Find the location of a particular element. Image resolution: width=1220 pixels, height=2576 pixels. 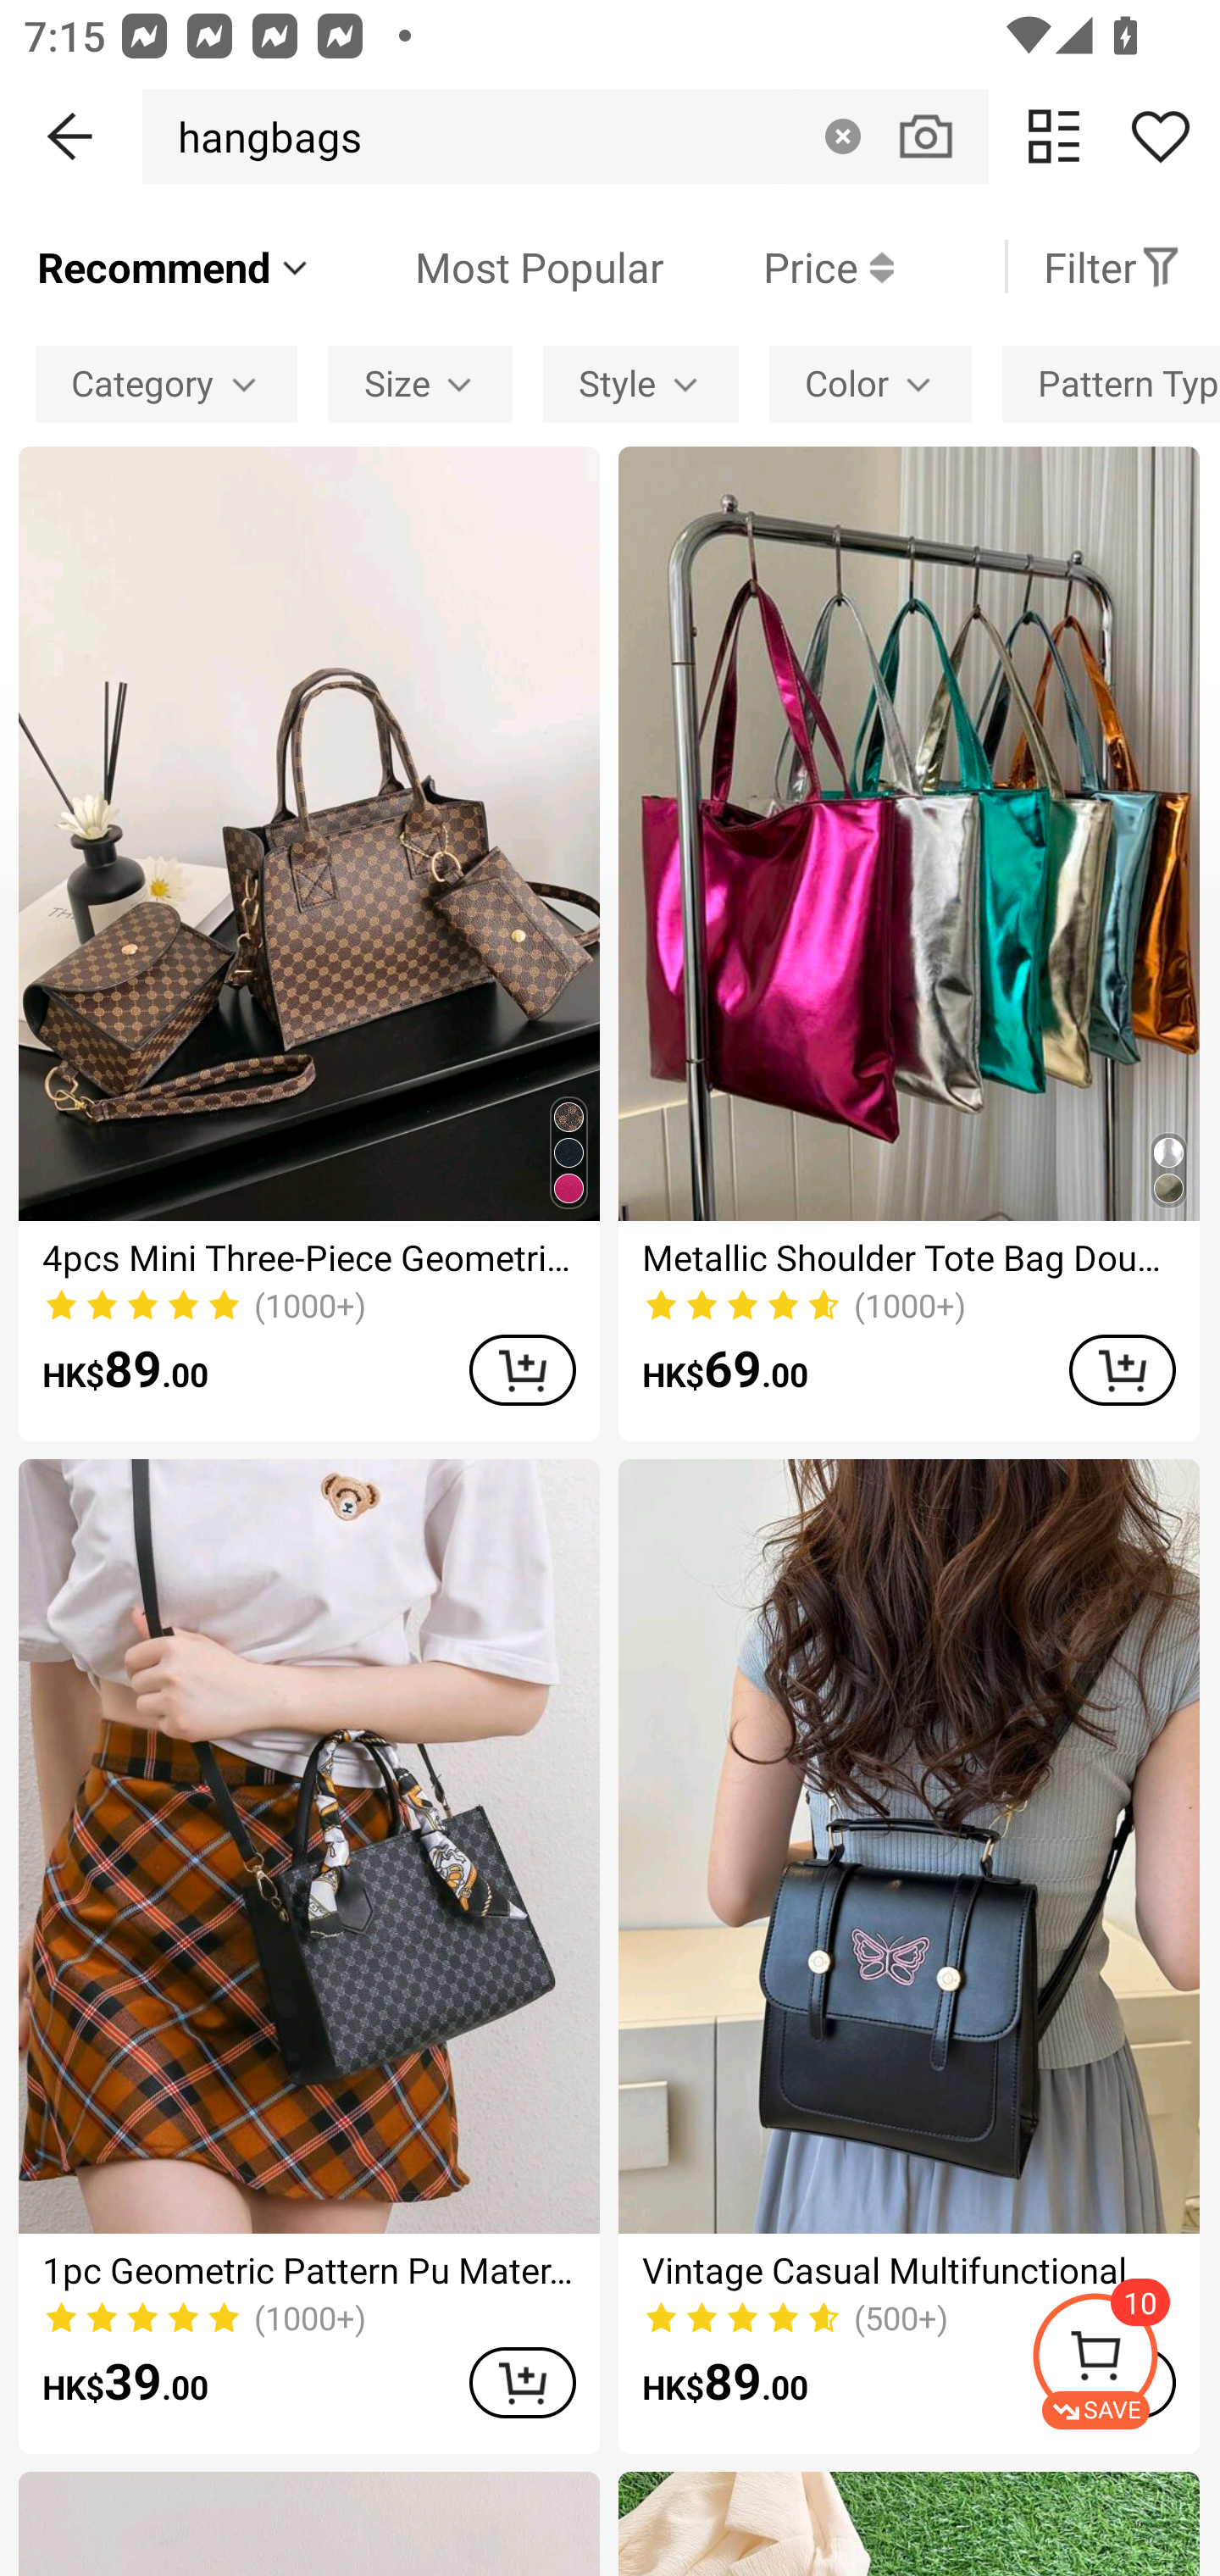

Most Popular is located at coordinates (489, 266).